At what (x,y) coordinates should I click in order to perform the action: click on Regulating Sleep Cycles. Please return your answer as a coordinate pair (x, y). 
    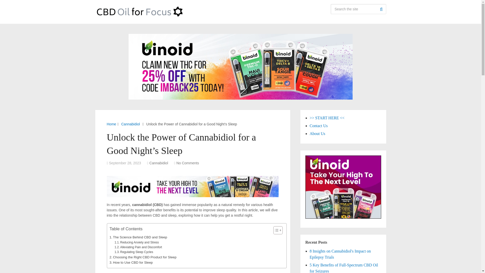
    Looking at the image, I should click on (134, 252).